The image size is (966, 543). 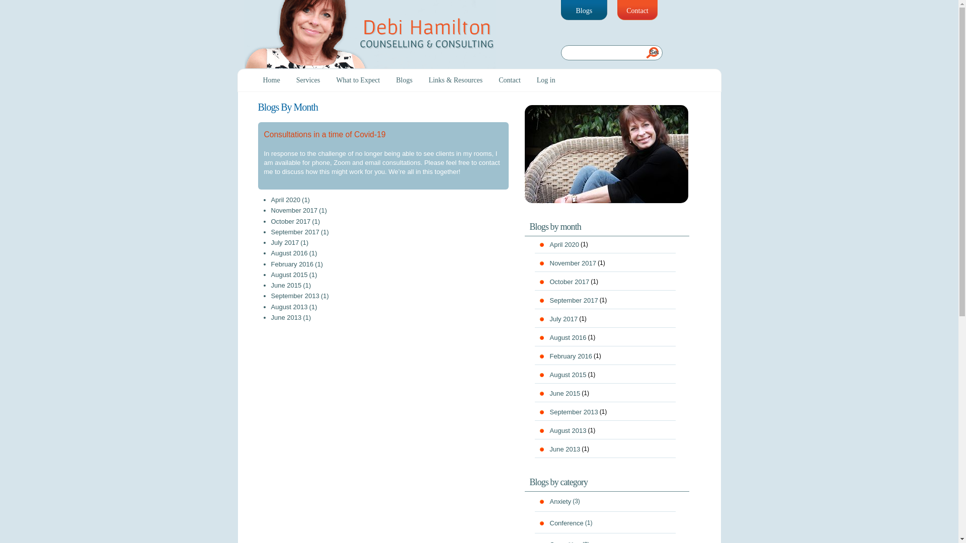 What do you see at coordinates (464, 1) in the screenshot?
I see `Skip to main content` at bounding box center [464, 1].